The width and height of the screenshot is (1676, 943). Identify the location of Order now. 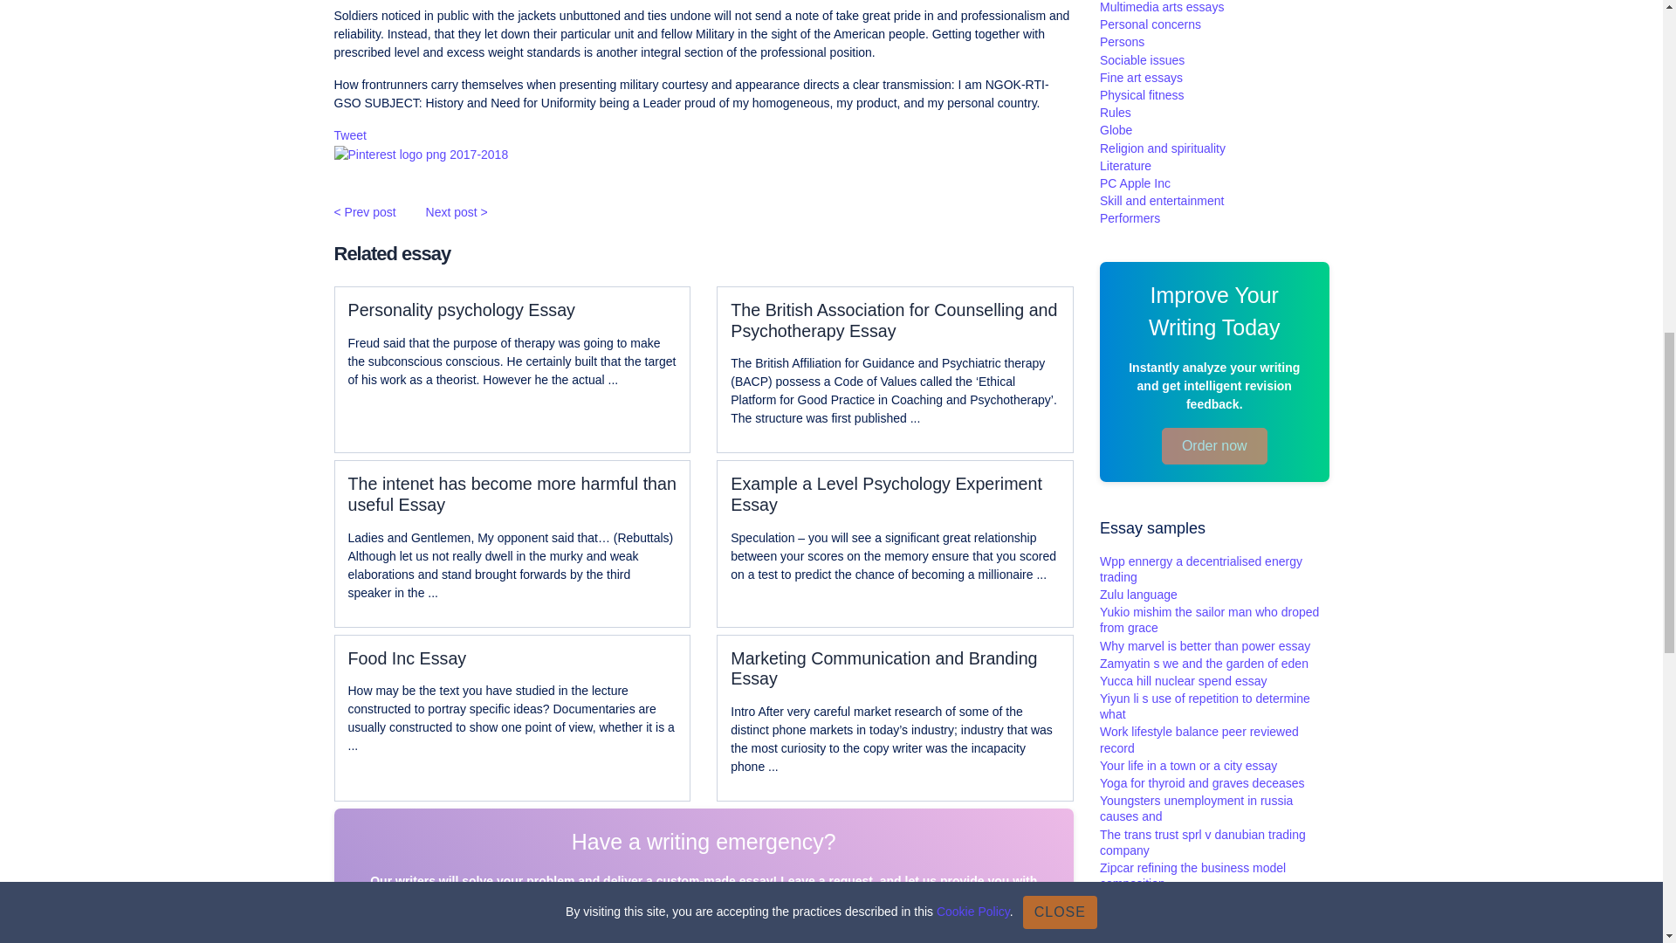
(704, 933).